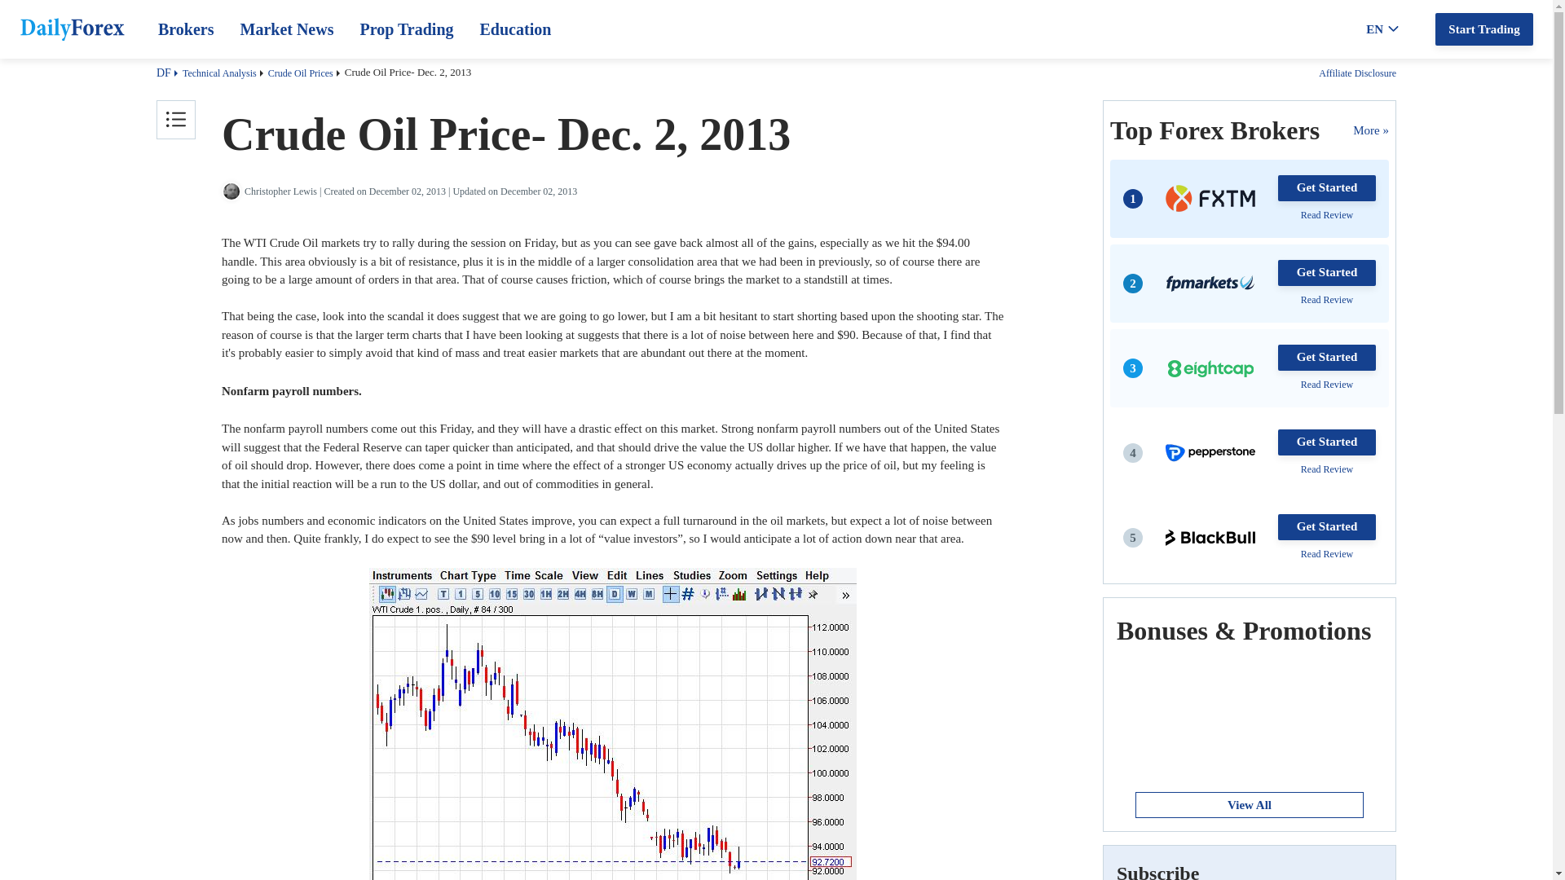 This screenshot has width=1565, height=880. Describe the element at coordinates (72, 29) in the screenshot. I see `DailyForex` at that location.